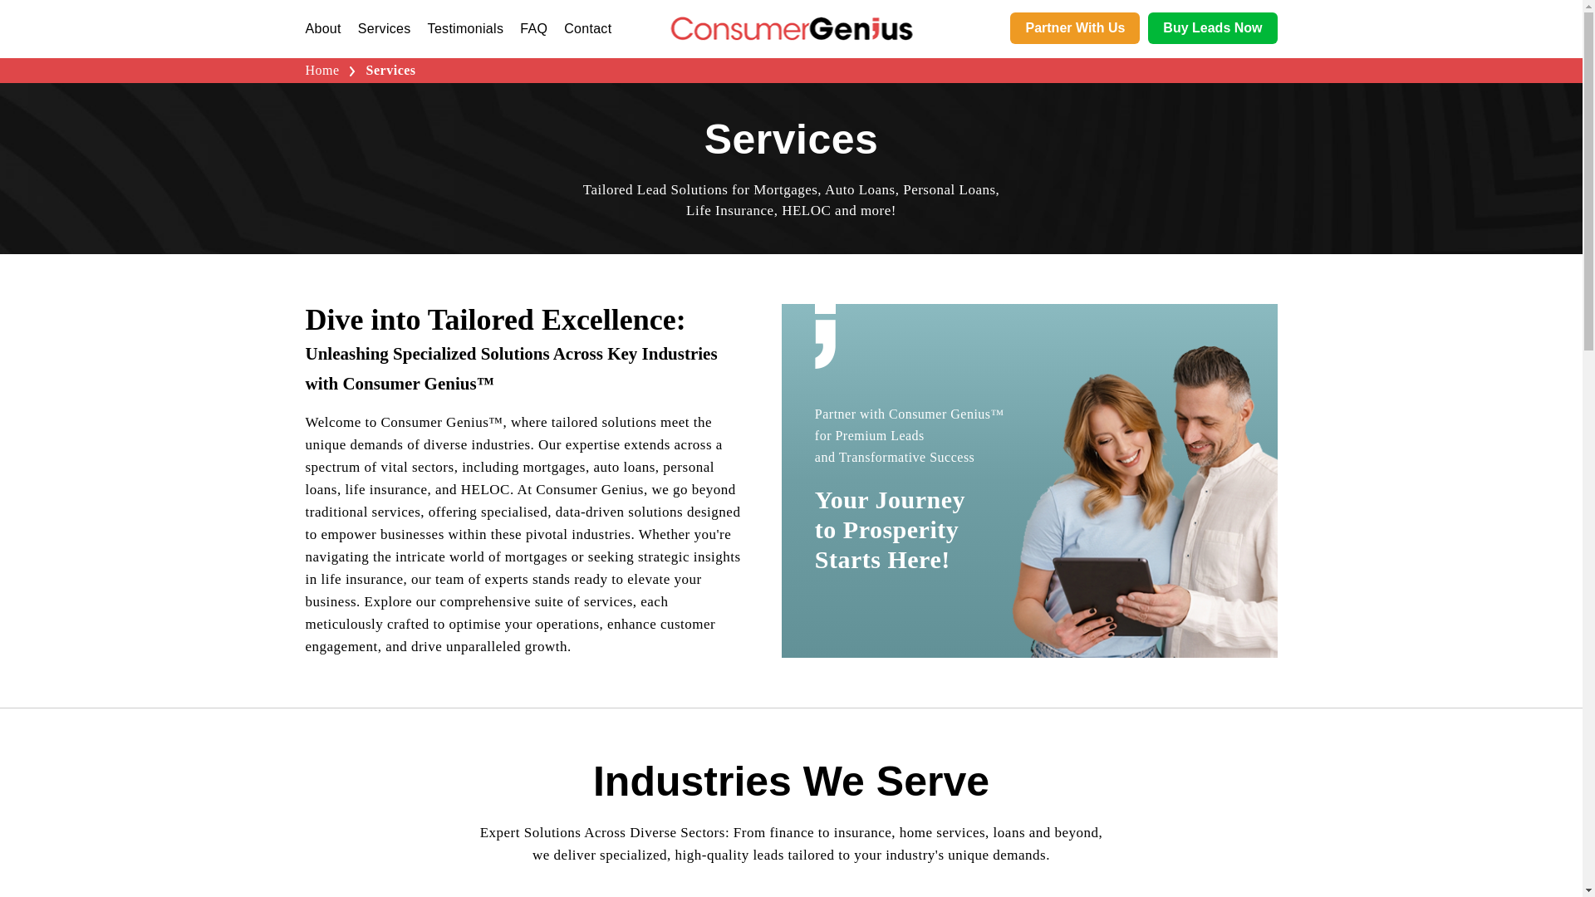  I want to click on Services, so click(384, 28).